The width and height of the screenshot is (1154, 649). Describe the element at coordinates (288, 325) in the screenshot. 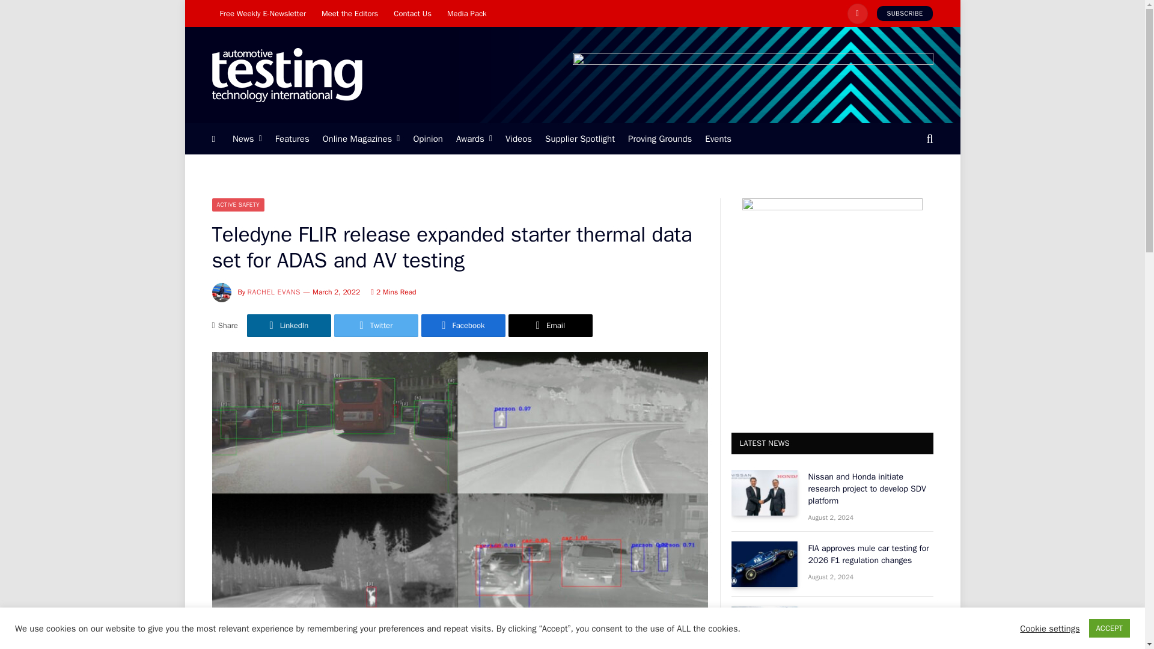

I see `Share on LinkedIn` at that location.